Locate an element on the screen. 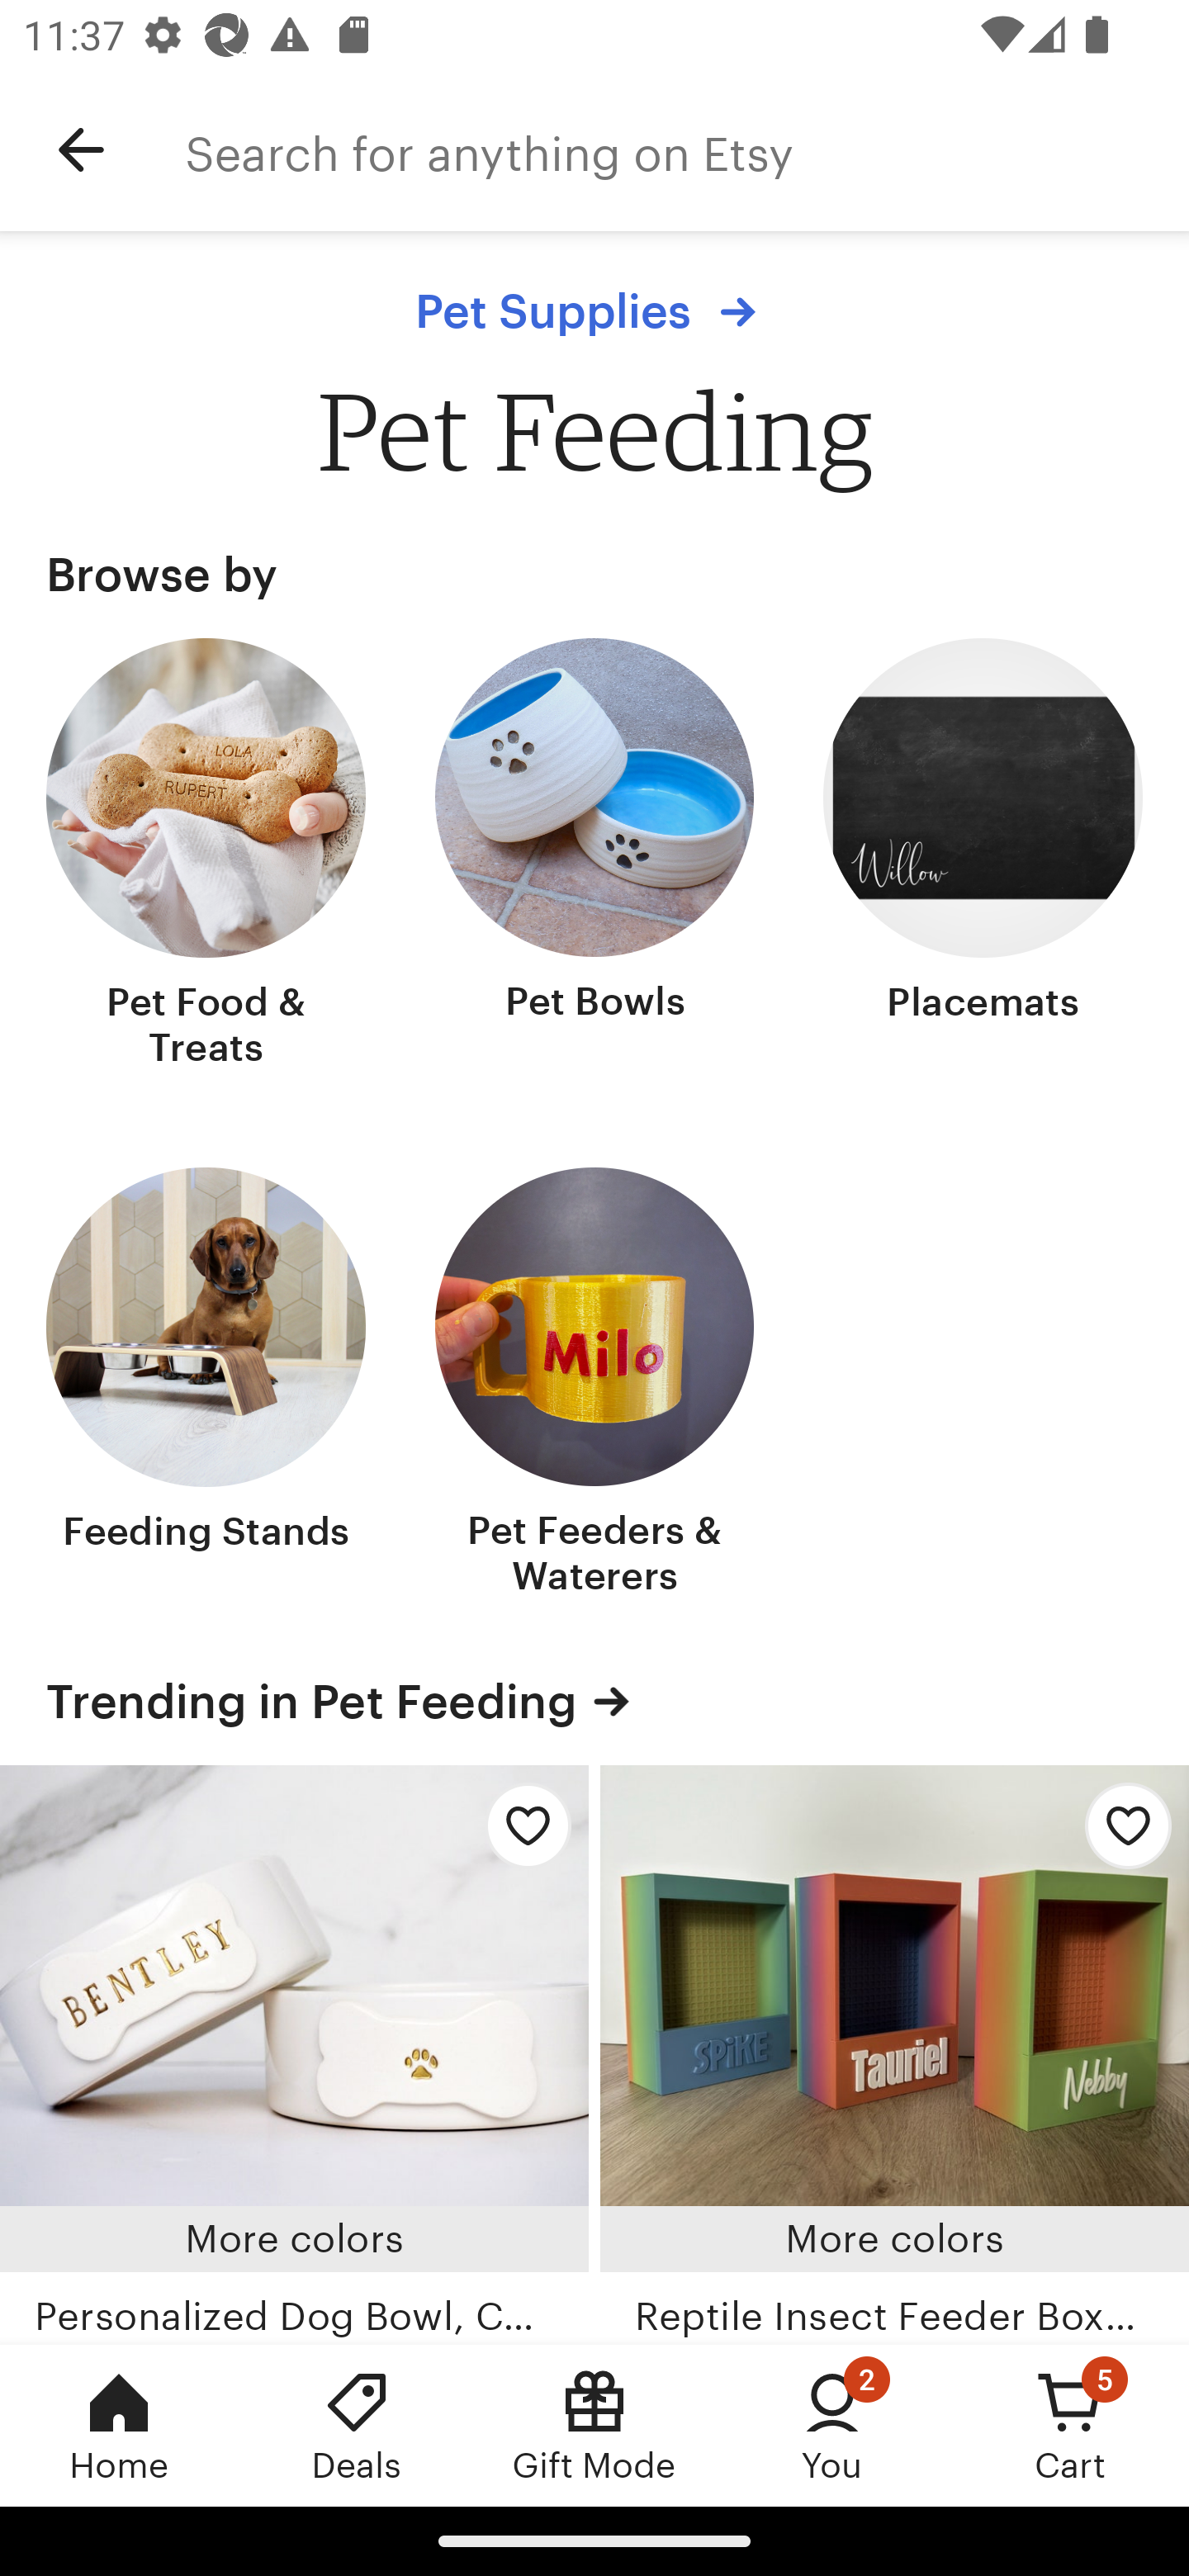 The width and height of the screenshot is (1189, 2576). Search for anything on Etsy is located at coordinates (687, 150).